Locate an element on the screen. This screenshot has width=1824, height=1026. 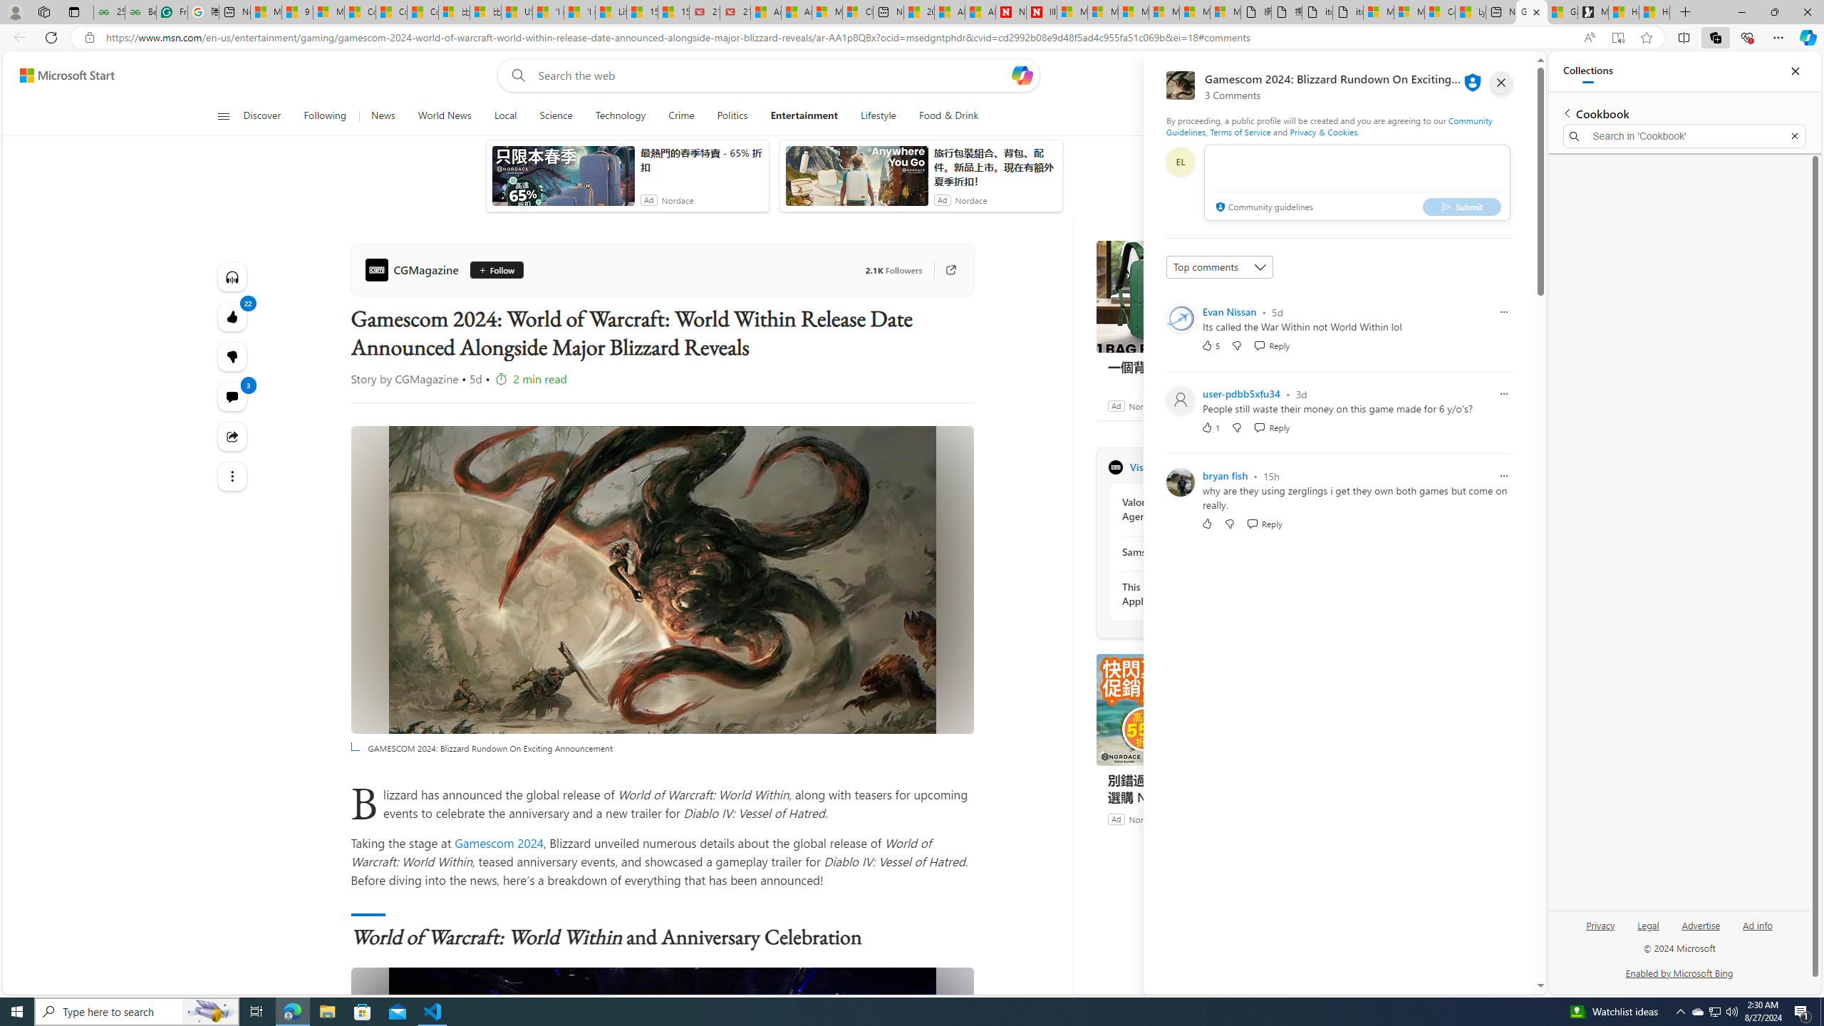
Privacy & Cookies is located at coordinates (1324, 131).